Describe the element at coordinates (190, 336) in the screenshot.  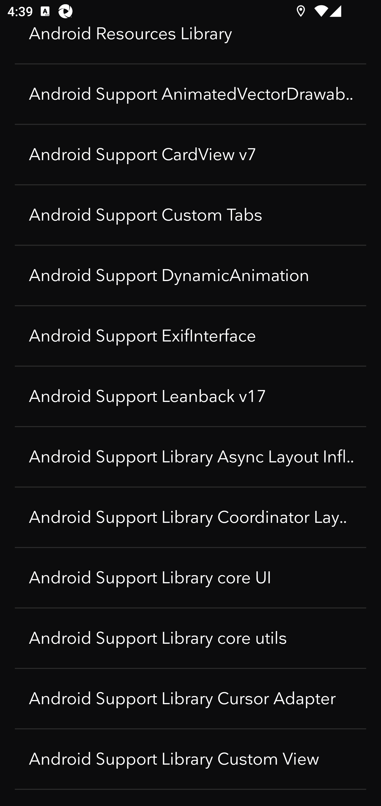
I see `Android Support ExifInterface` at that location.